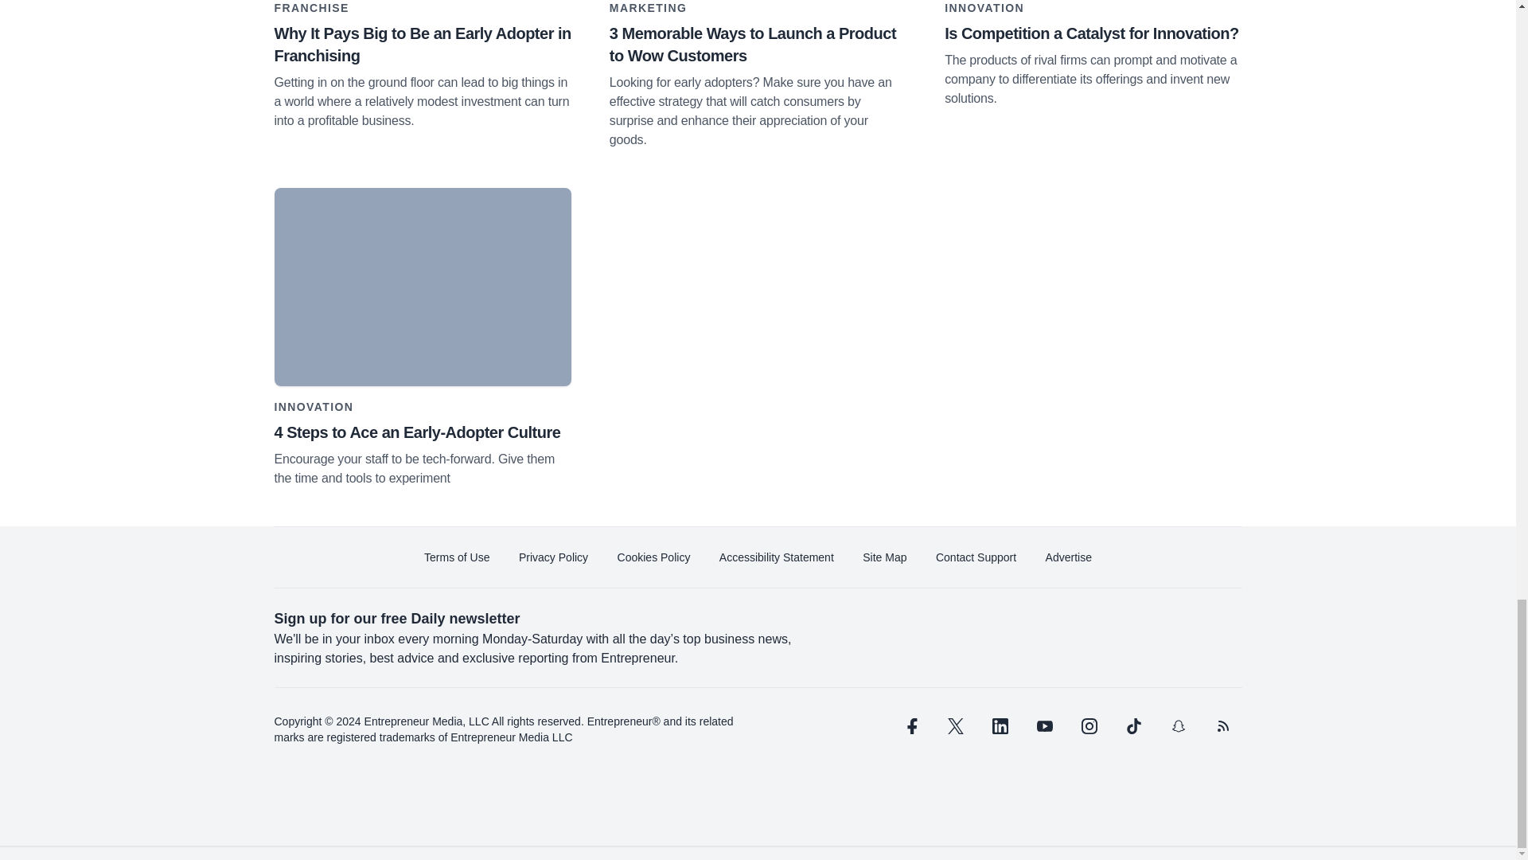  What do you see at coordinates (1222, 726) in the screenshot?
I see `rss` at bounding box center [1222, 726].